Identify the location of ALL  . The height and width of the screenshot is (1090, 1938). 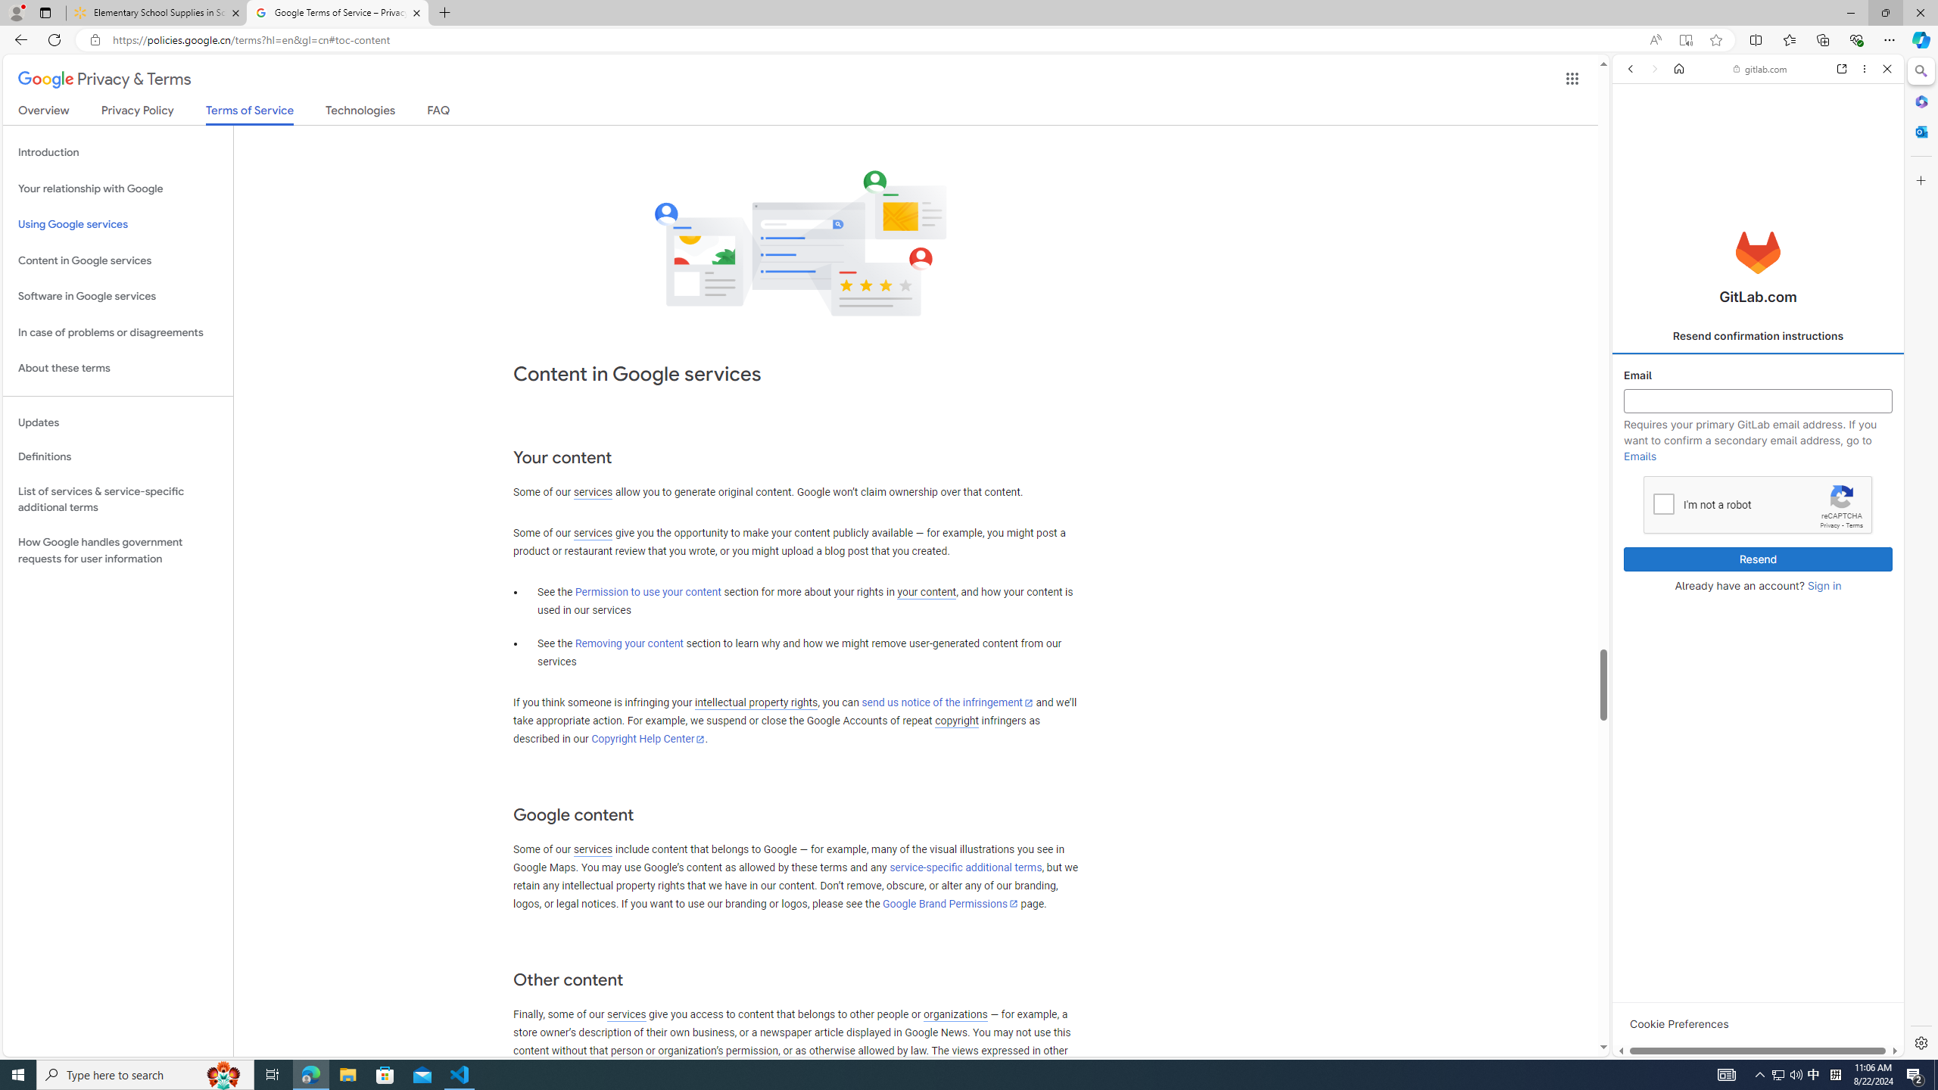
(1635, 173).